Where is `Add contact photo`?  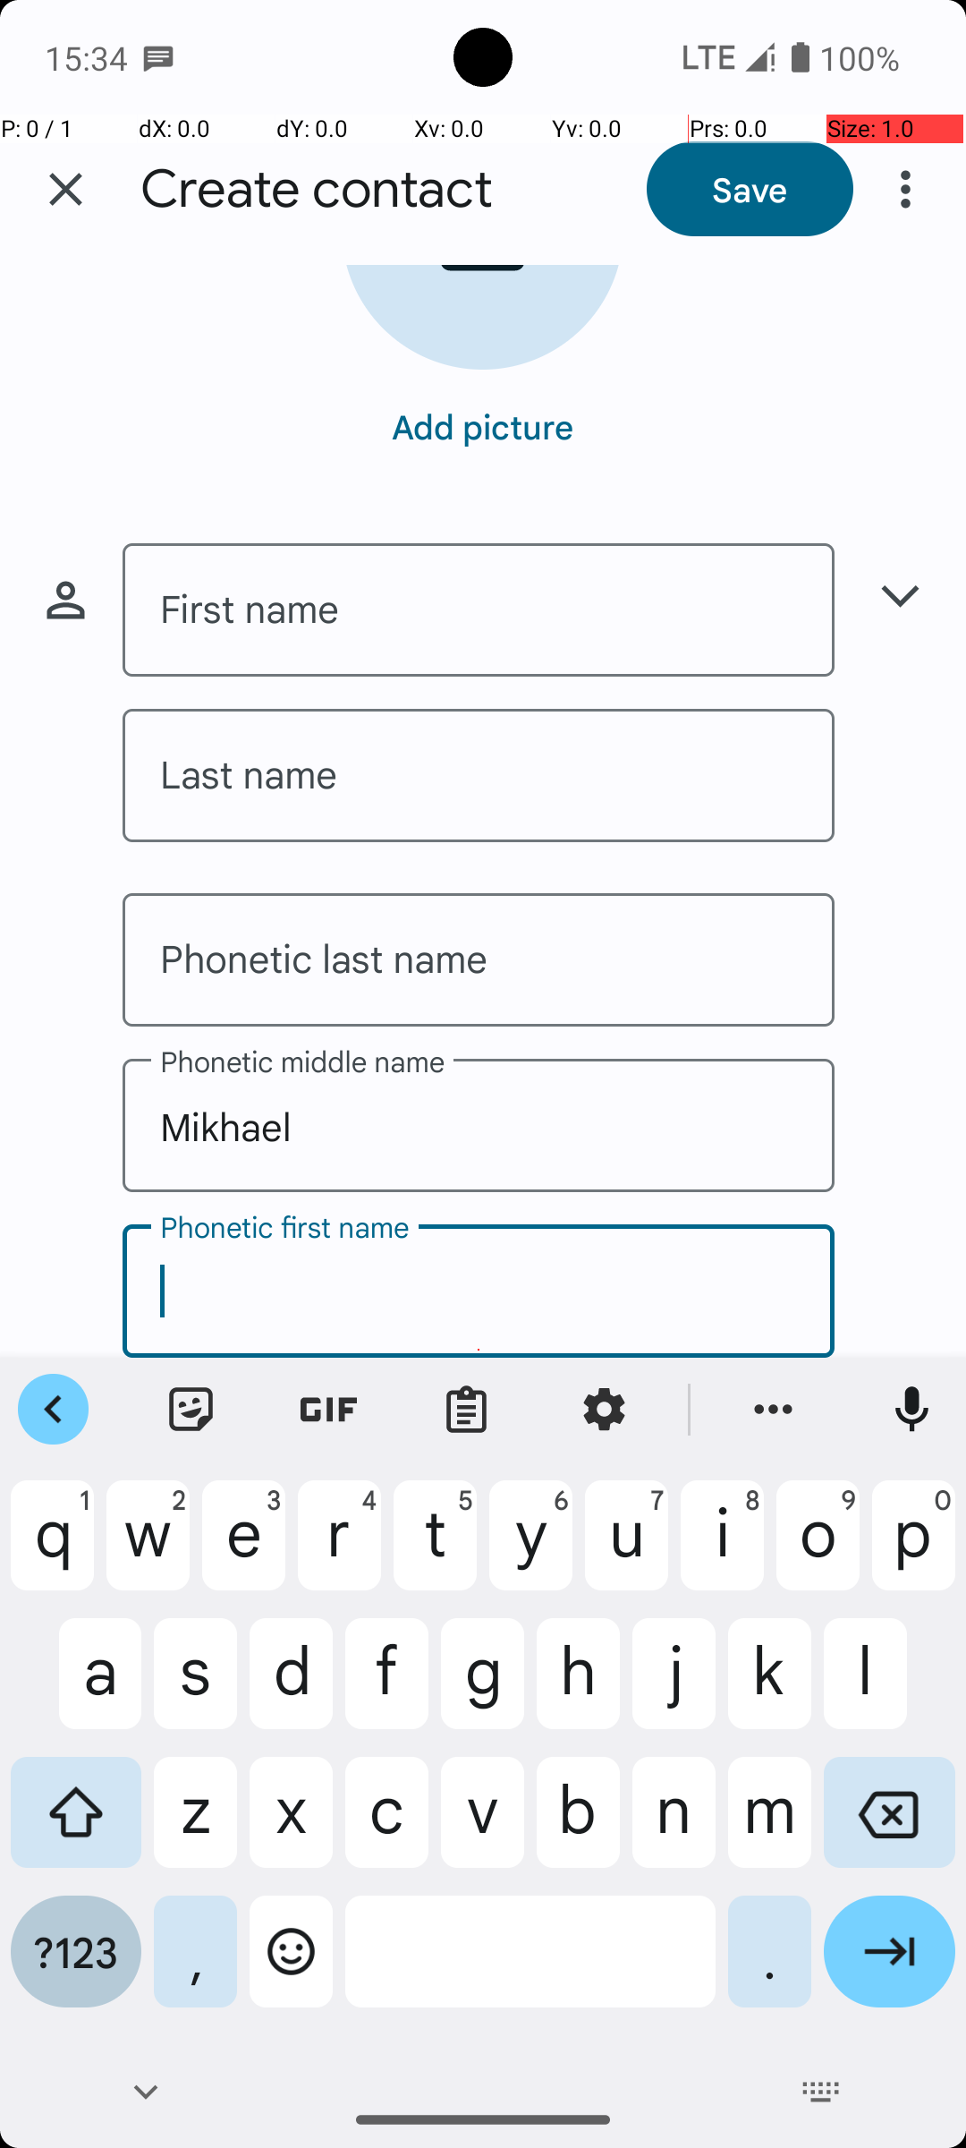 Add contact photo is located at coordinates (483, 317).